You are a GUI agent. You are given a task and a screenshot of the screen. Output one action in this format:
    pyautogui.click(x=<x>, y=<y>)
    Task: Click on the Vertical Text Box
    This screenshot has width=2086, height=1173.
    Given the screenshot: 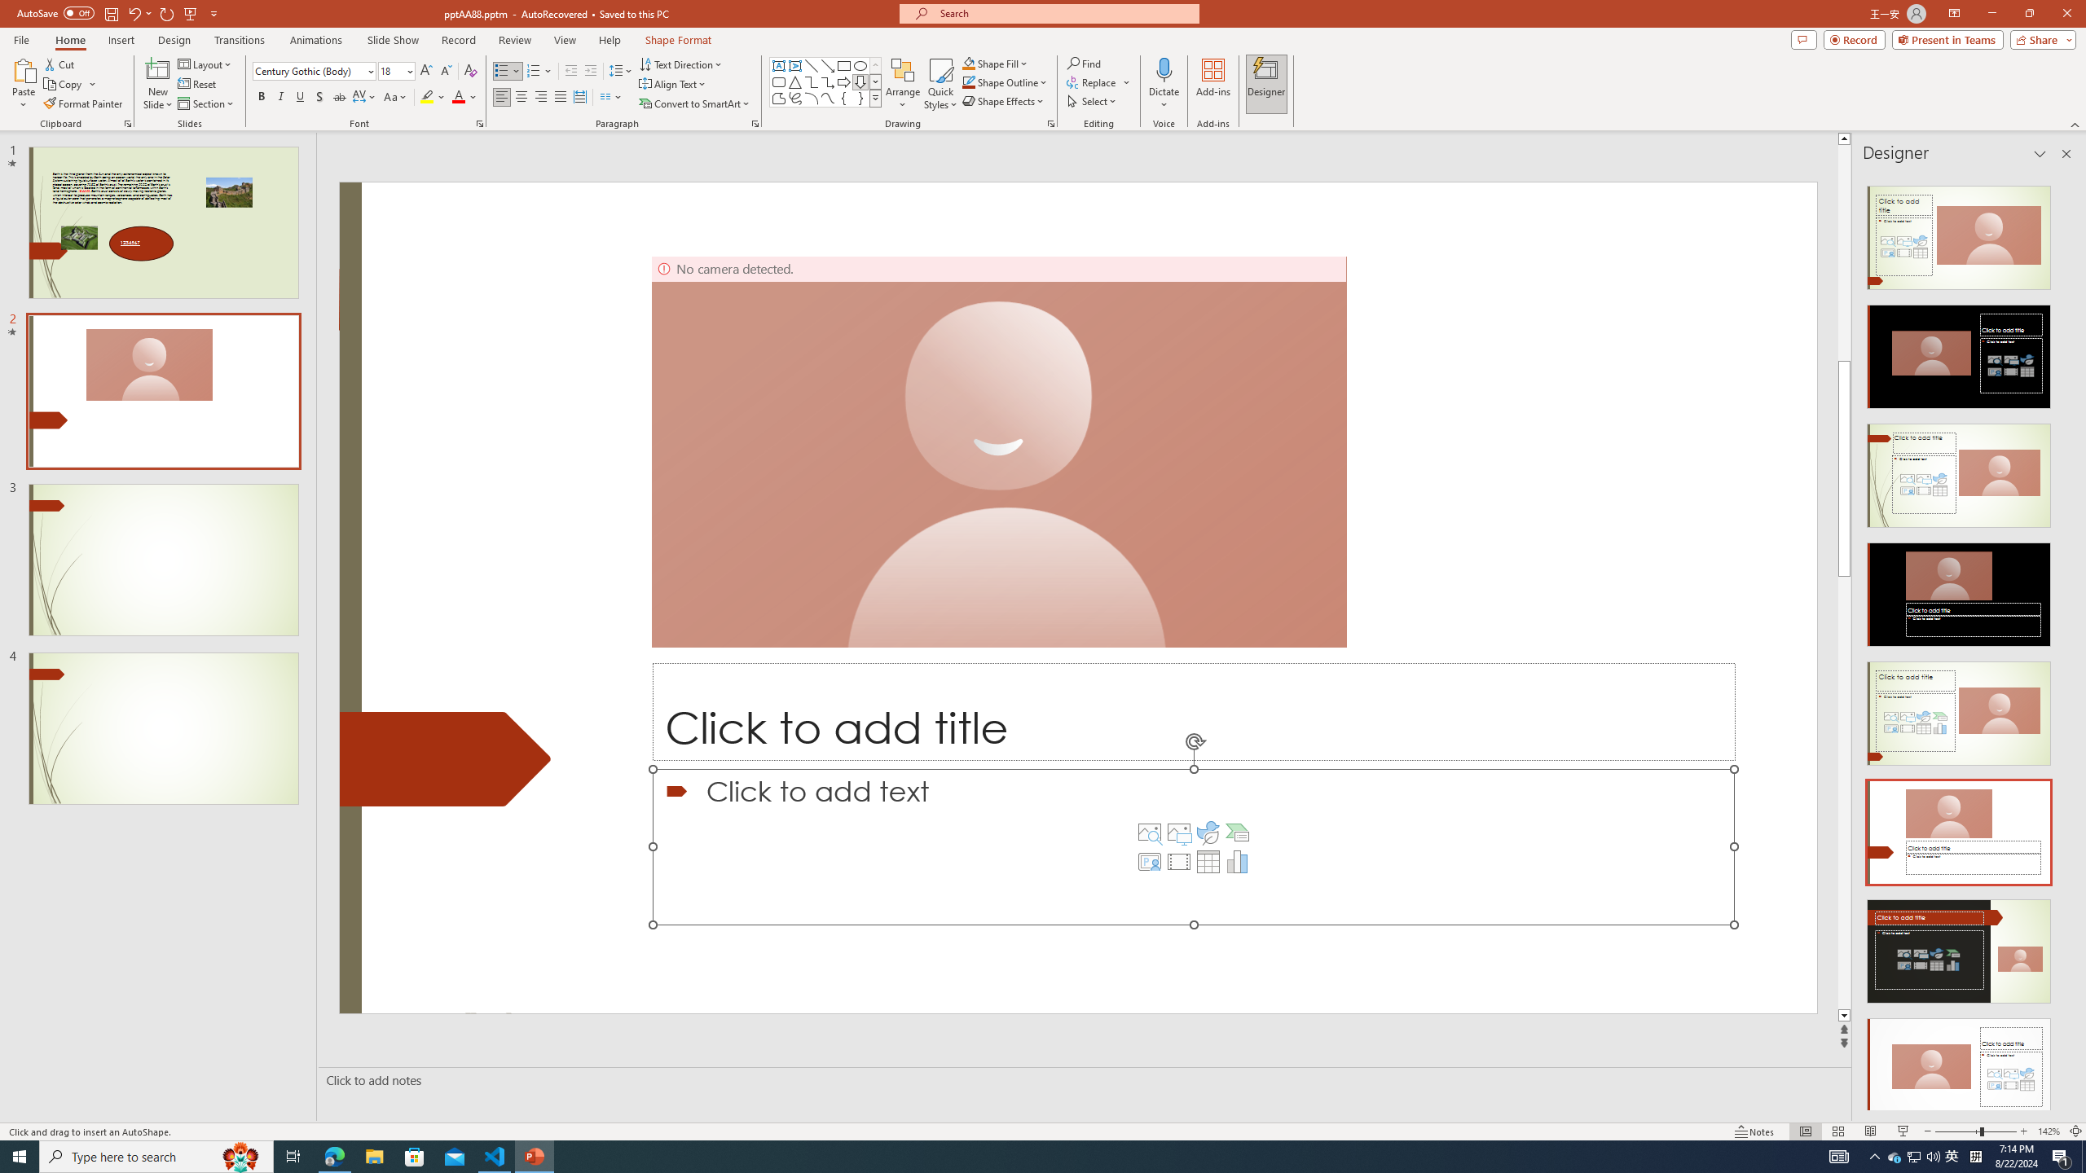 What is the action you would take?
    pyautogui.click(x=794, y=65)
    